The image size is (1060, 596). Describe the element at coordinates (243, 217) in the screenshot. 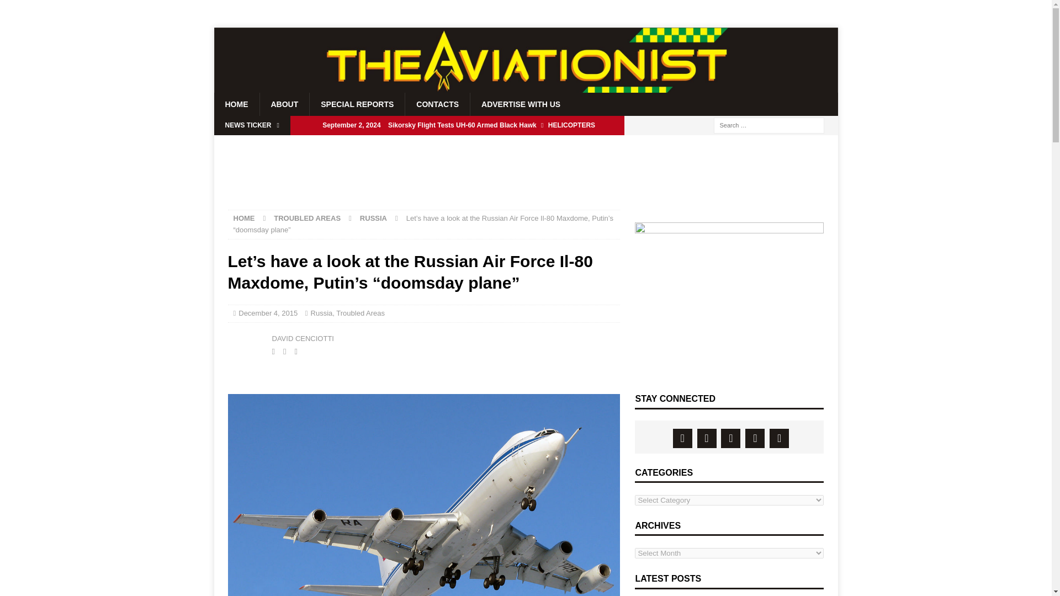

I see `HOME` at that location.